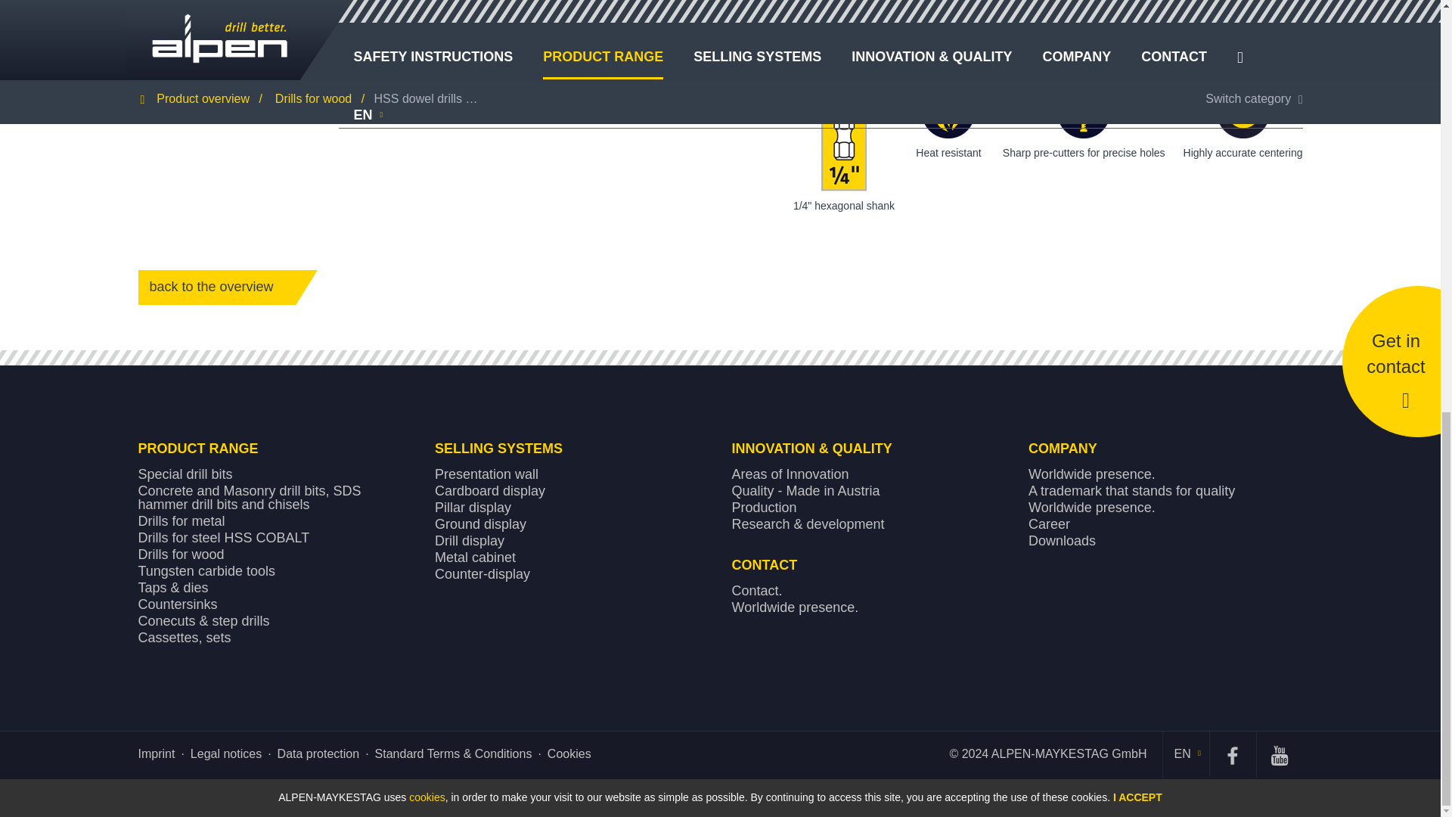  Describe the element at coordinates (1083, 112) in the screenshot. I see `Sharp pre-cutters for precise holes` at that location.